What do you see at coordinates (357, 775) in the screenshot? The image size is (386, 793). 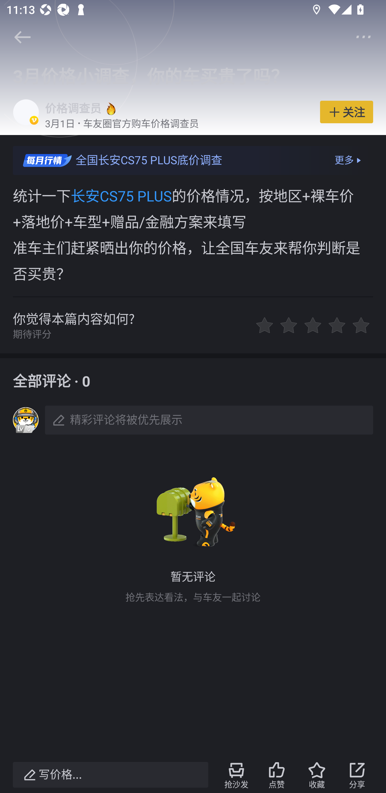 I see ` 分享` at bounding box center [357, 775].